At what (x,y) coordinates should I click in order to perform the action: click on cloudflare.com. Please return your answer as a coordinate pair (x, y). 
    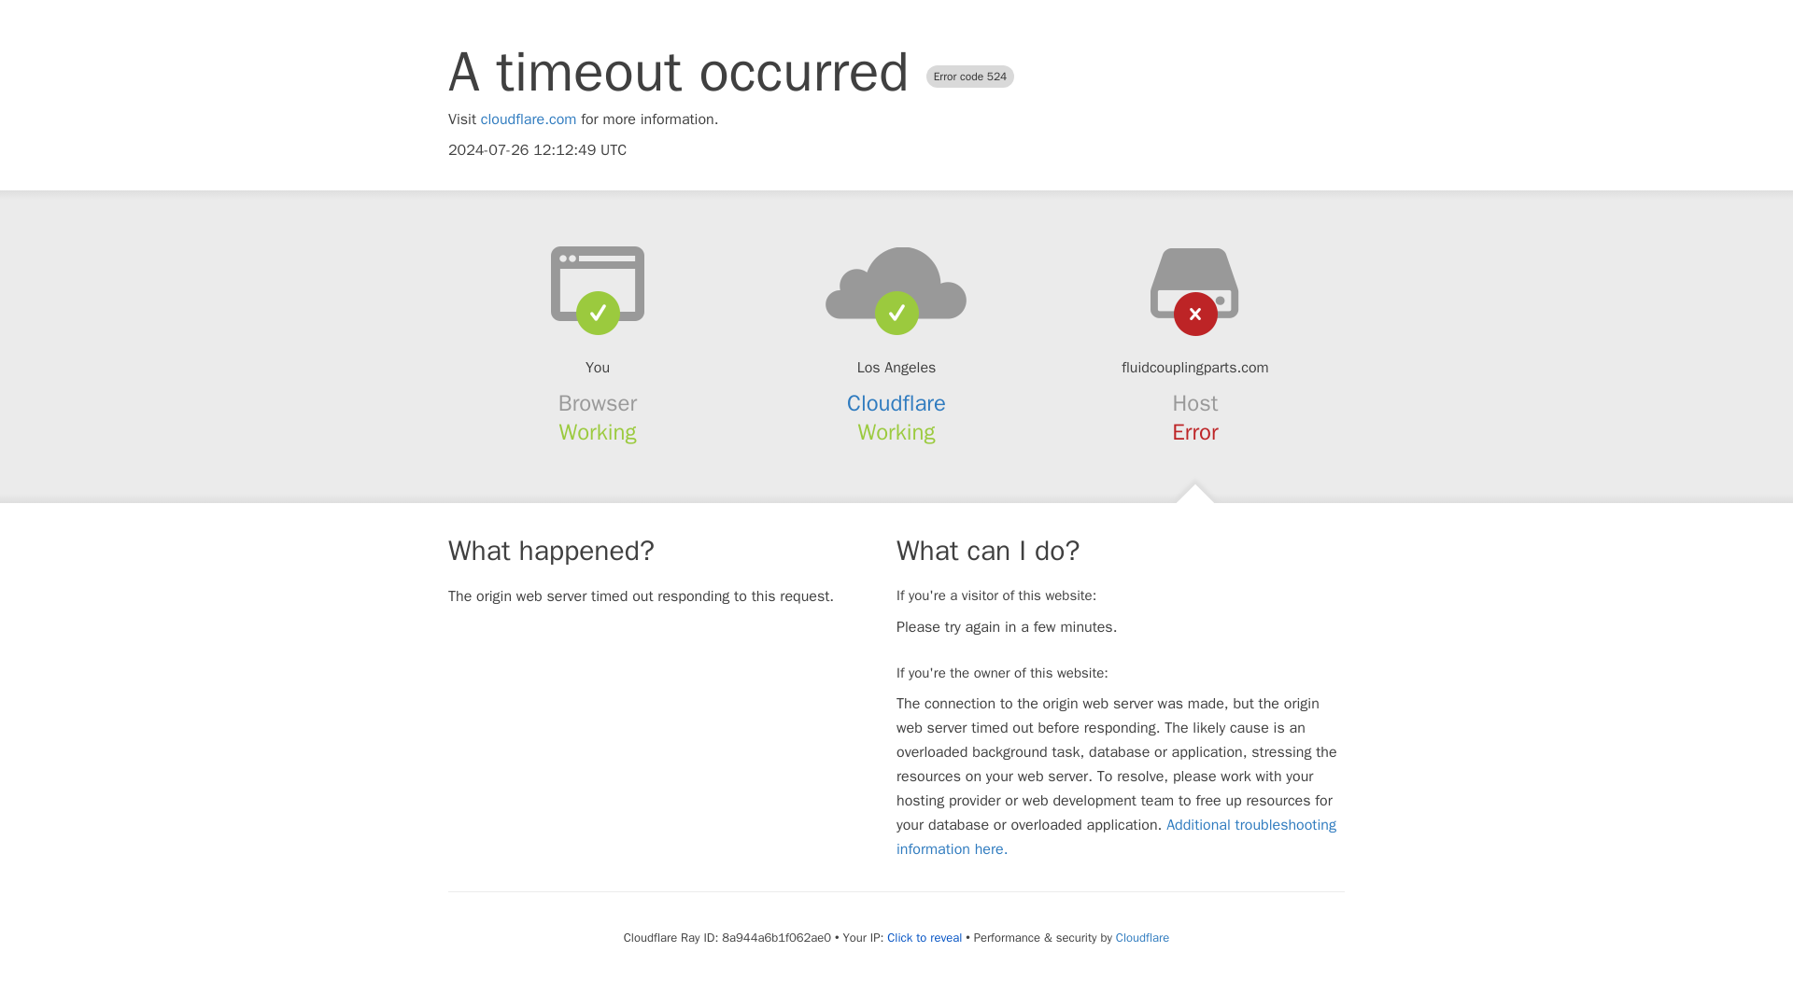
    Looking at the image, I should click on (529, 119).